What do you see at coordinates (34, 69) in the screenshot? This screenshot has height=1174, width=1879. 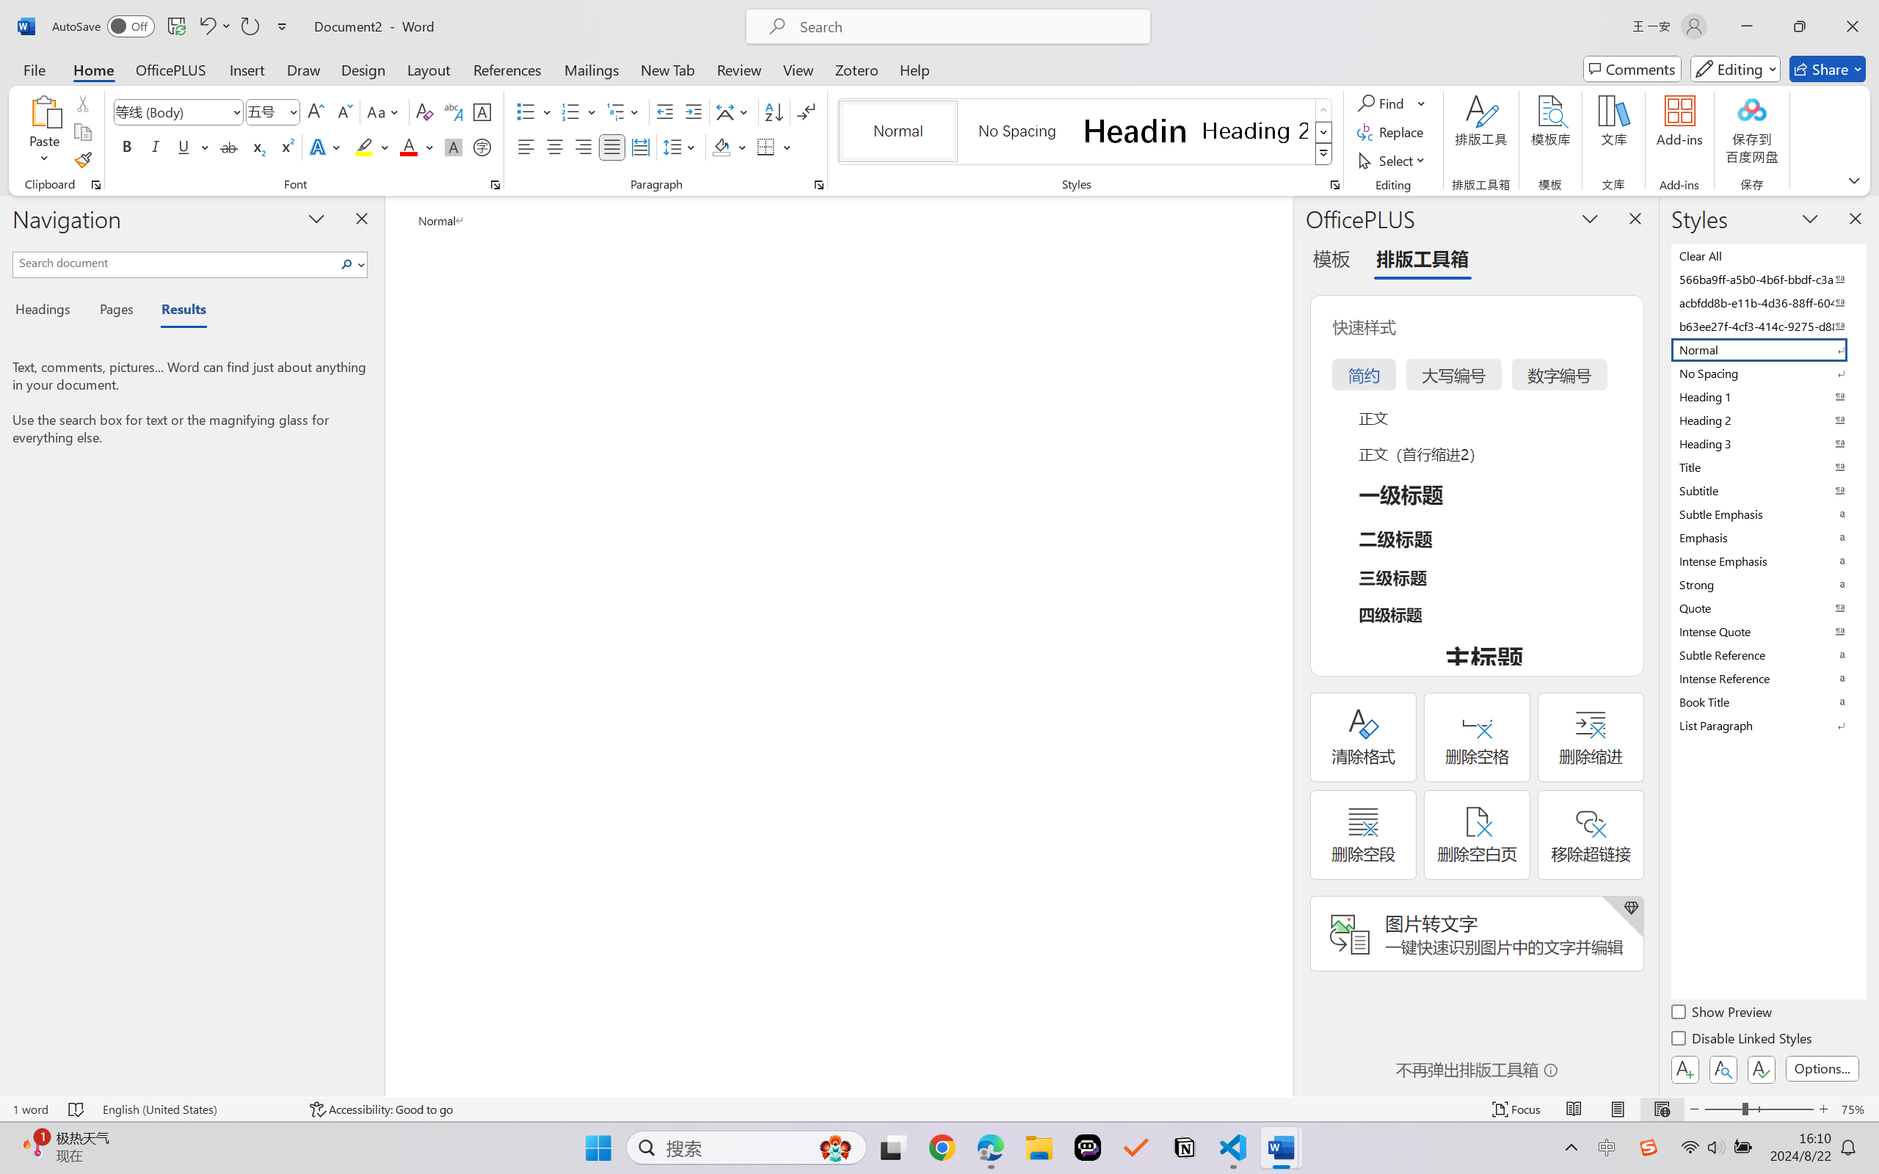 I see `File Tab` at bounding box center [34, 69].